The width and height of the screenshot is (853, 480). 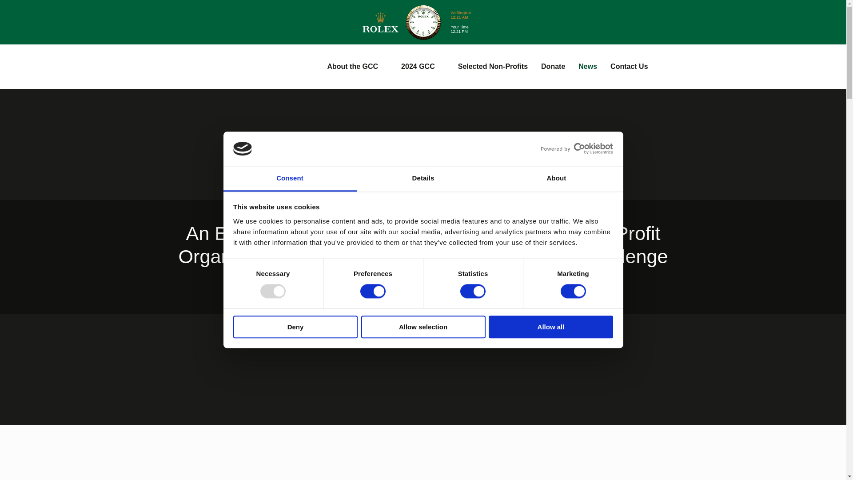 I want to click on Details, so click(x=423, y=179).